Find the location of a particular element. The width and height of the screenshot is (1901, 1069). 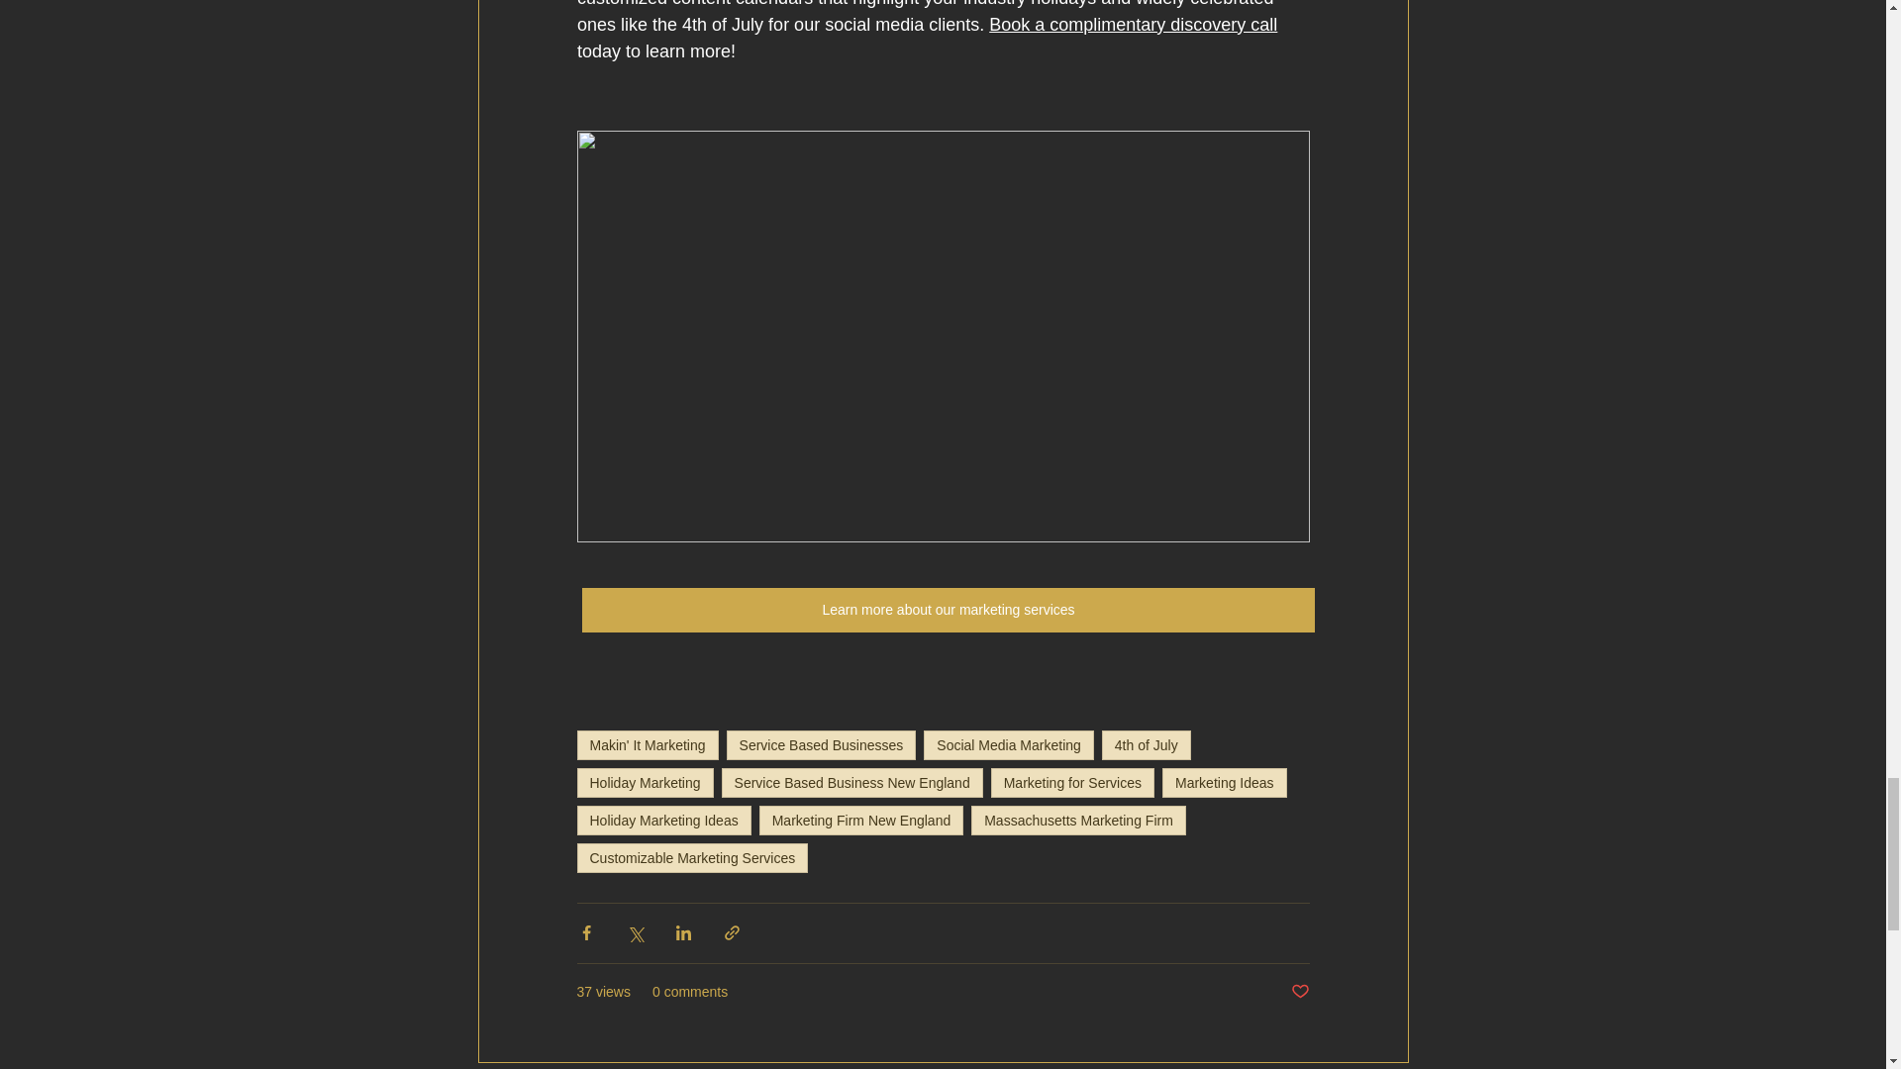

Holiday Marketing is located at coordinates (644, 782).